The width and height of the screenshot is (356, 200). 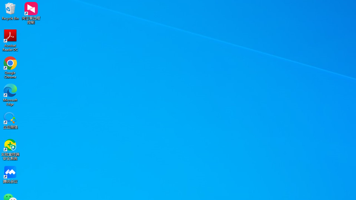 I want to click on Layout, so click(x=70, y=22).